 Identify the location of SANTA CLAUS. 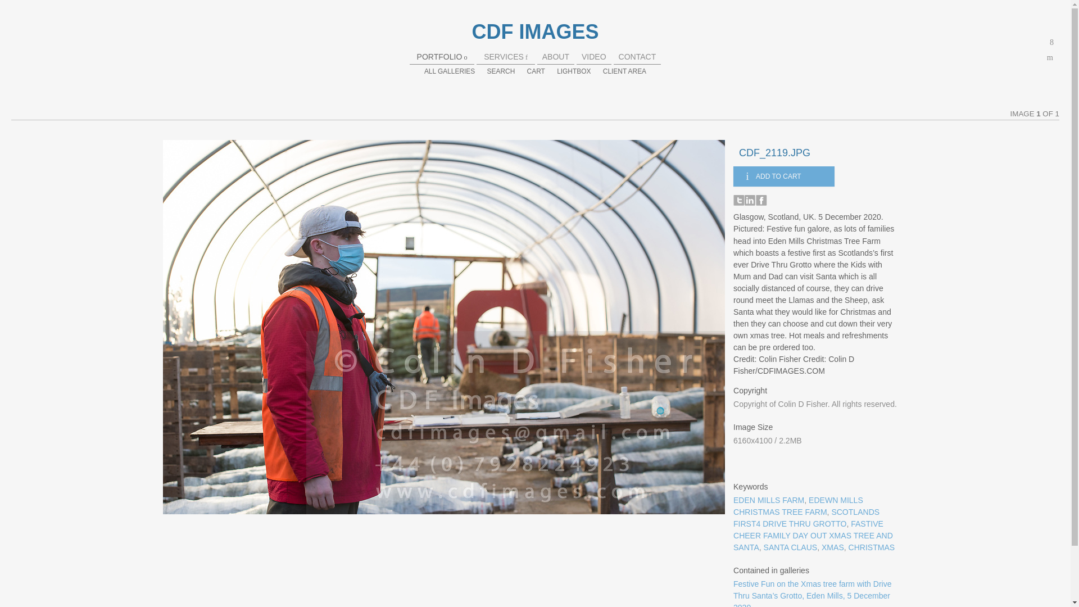
(791, 547).